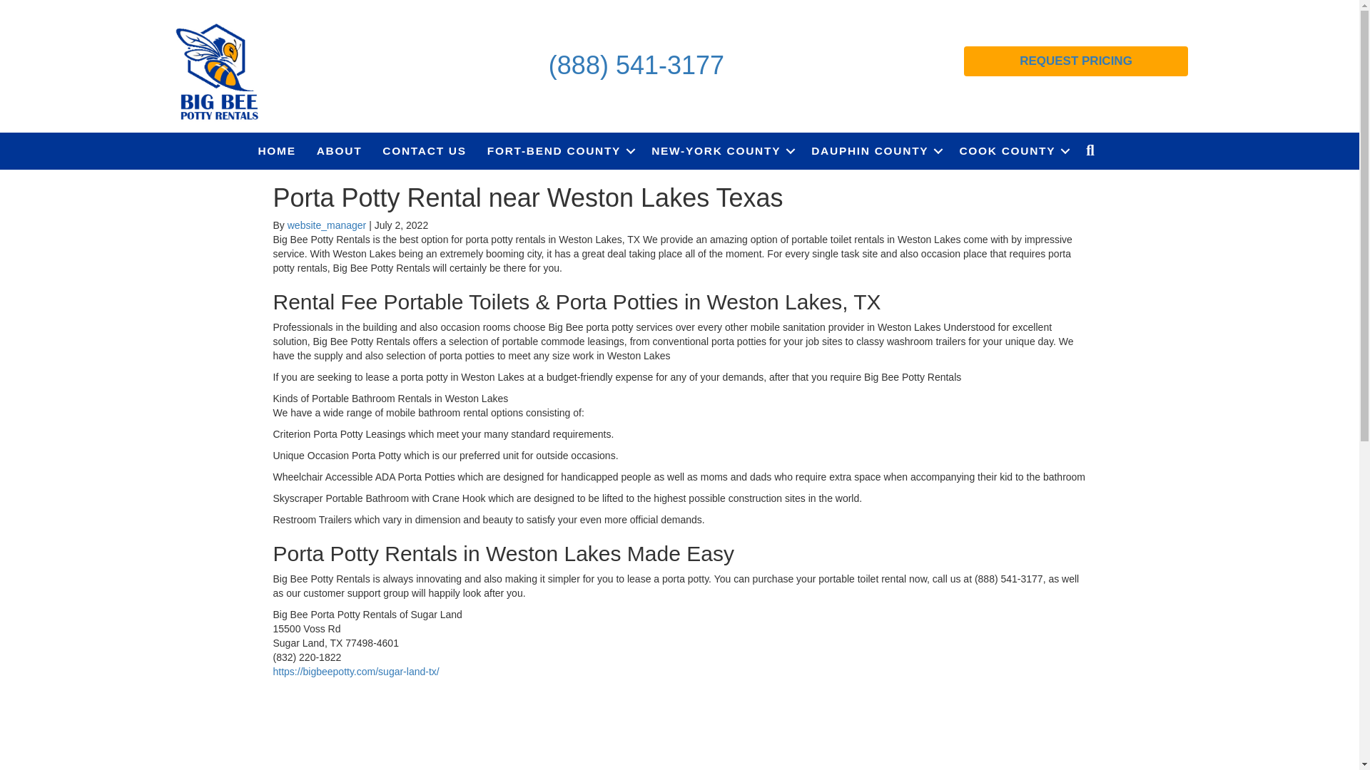 This screenshot has height=770, width=1370. What do you see at coordinates (33, 6) in the screenshot?
I see `Skip to content` at bounding box center [33, 6].